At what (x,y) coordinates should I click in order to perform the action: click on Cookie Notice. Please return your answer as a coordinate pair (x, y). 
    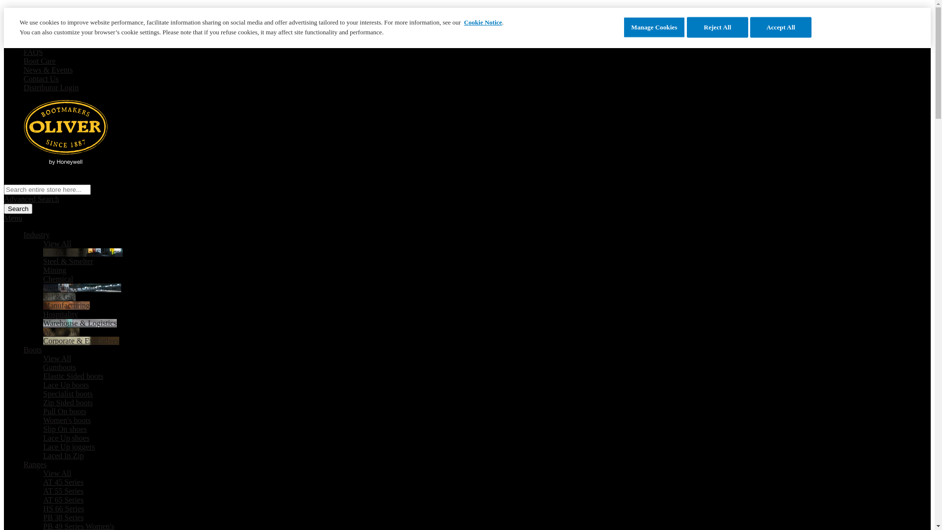
    Looking at the image, I should click on (483, 23).